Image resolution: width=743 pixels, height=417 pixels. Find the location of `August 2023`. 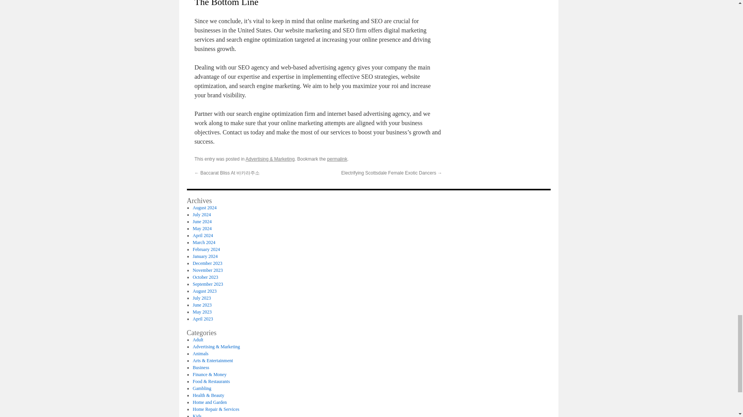

August 2023 is located at coordinates (204, 291).